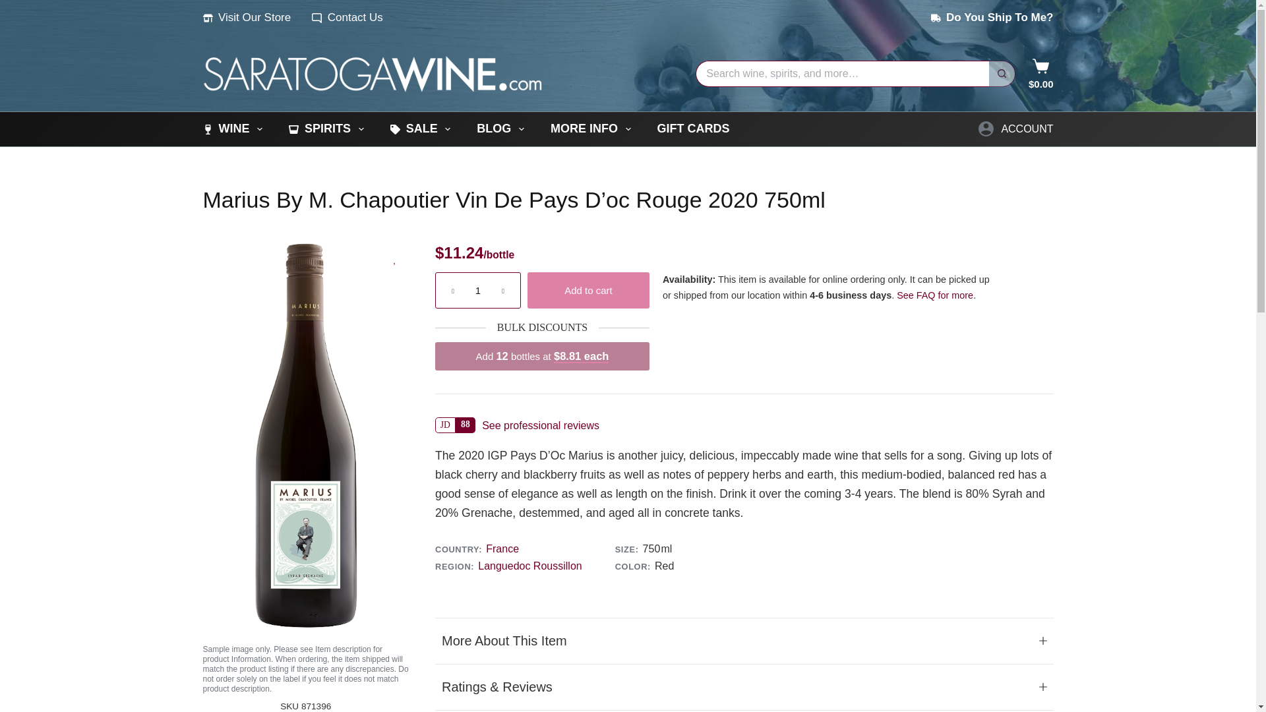 The height and width of the screenshot is (712, 1266). What do you see at coordinates (841, 73) in the screenshot?
I see `Search for...` at bounding box center [841, 73].